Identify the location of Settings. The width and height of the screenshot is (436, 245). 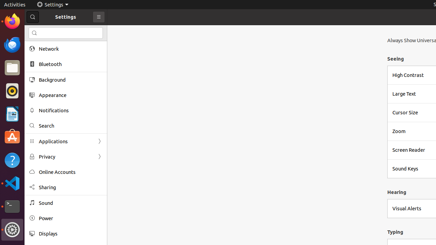
(52, 5).